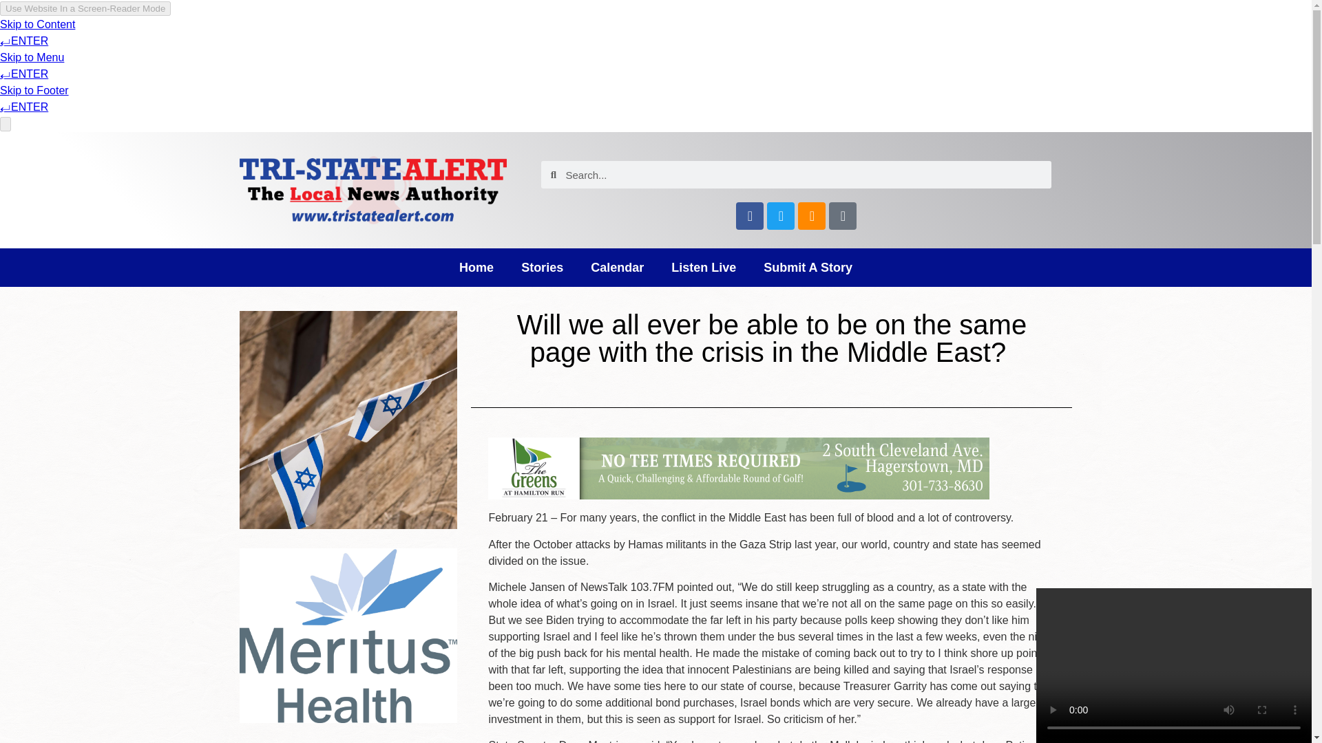 Image resolution: width=1322 pixels, height=743 pixels. Describe the element at coordinates (703, 267) in the screenshot. I see `Listen Live` at that location.